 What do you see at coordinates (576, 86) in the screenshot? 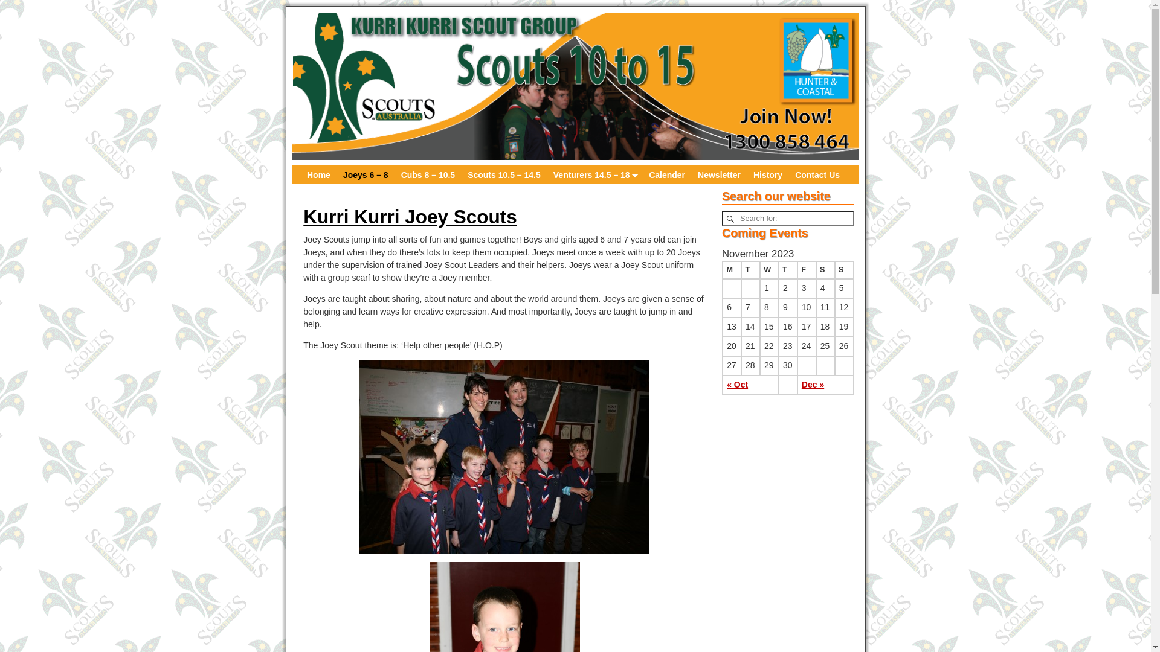
I see `Kurri Scouts` at bounding box center [576, 86].